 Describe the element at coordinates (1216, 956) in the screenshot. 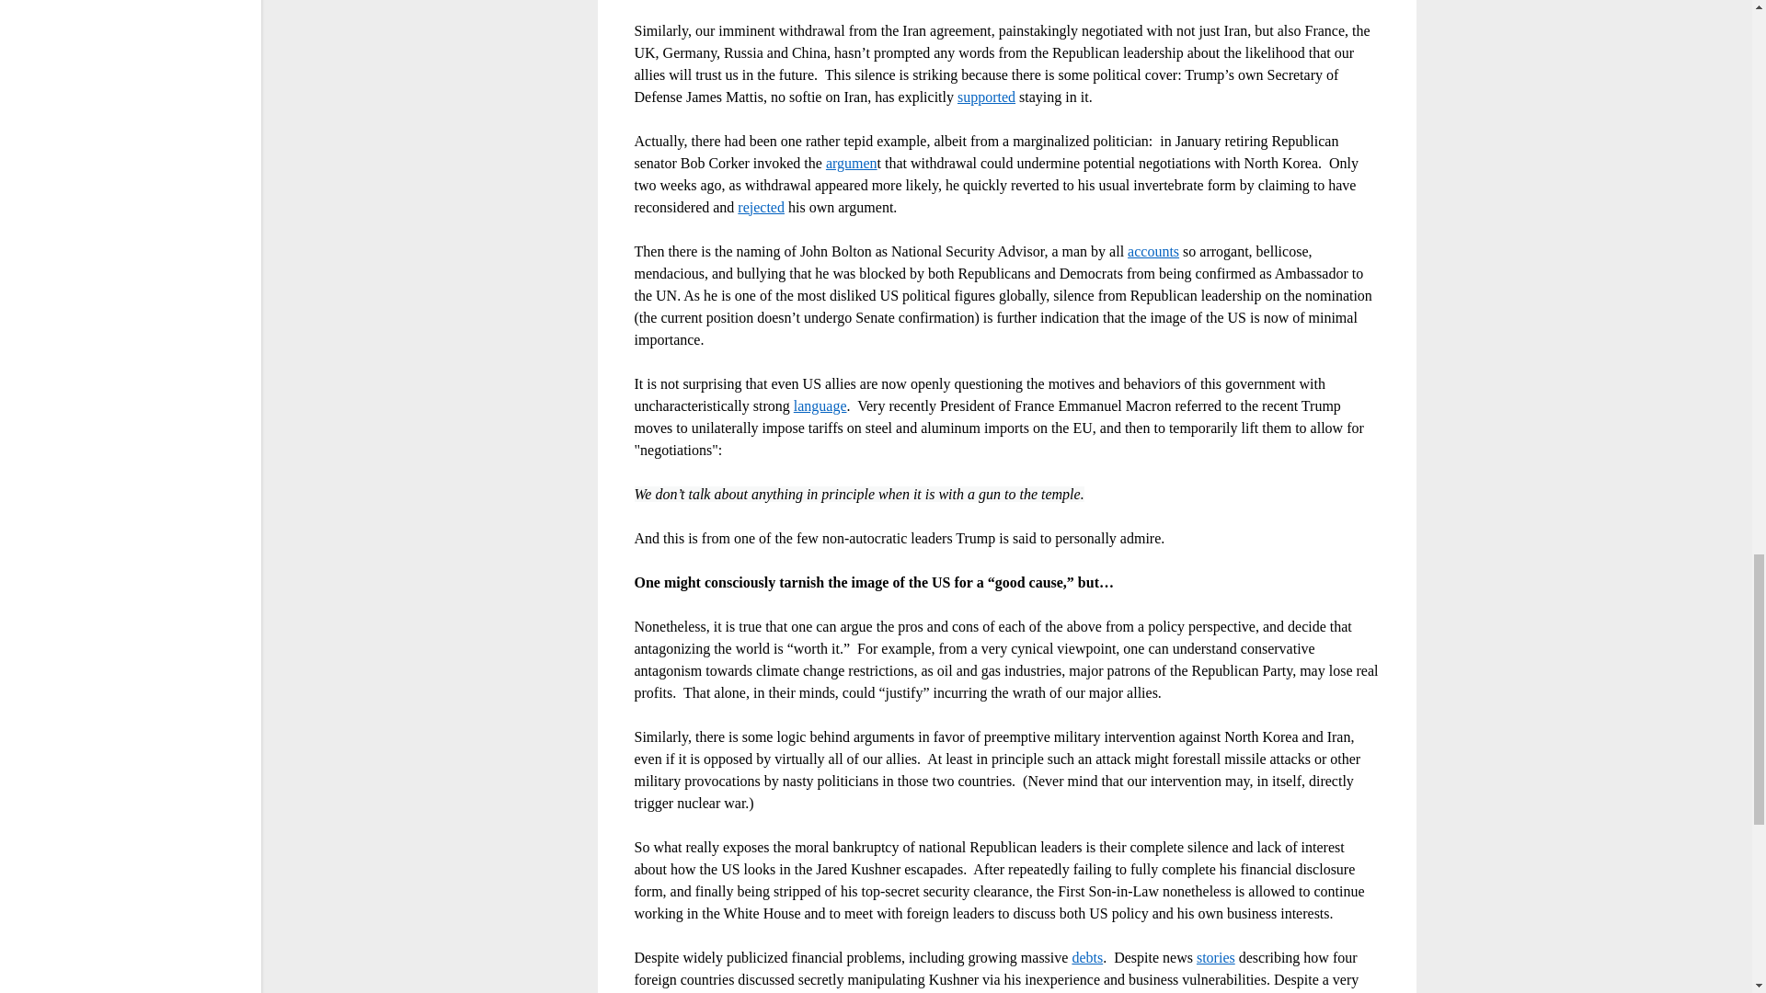

I see `stories` at that location.